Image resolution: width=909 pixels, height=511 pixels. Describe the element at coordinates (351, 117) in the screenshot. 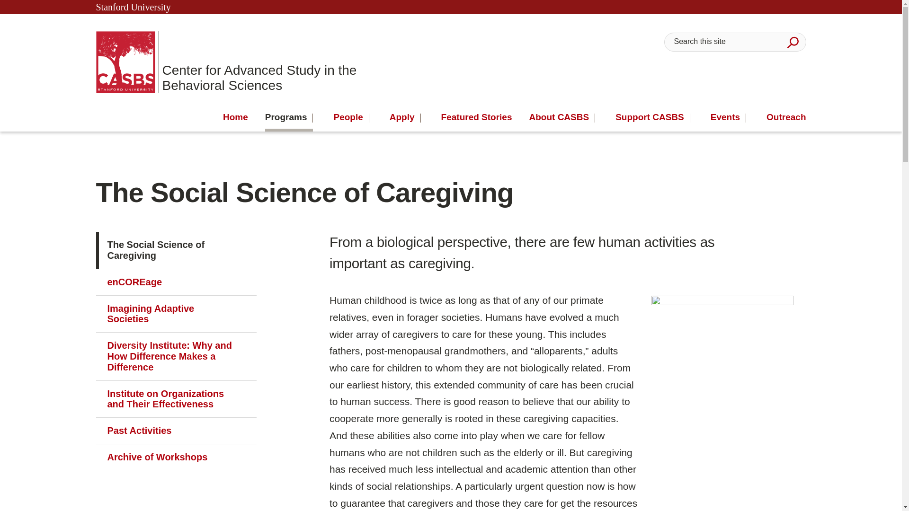

I see `People` at that location.